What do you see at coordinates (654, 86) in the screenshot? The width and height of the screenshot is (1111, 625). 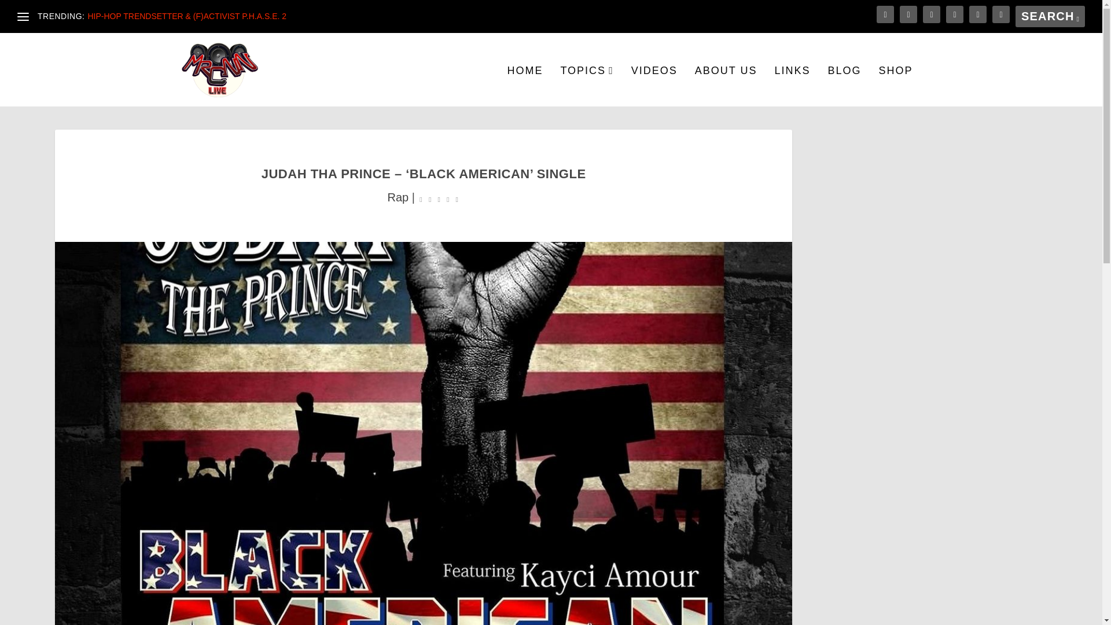 I see `VIDEOS` at bounding box center [654, 86].